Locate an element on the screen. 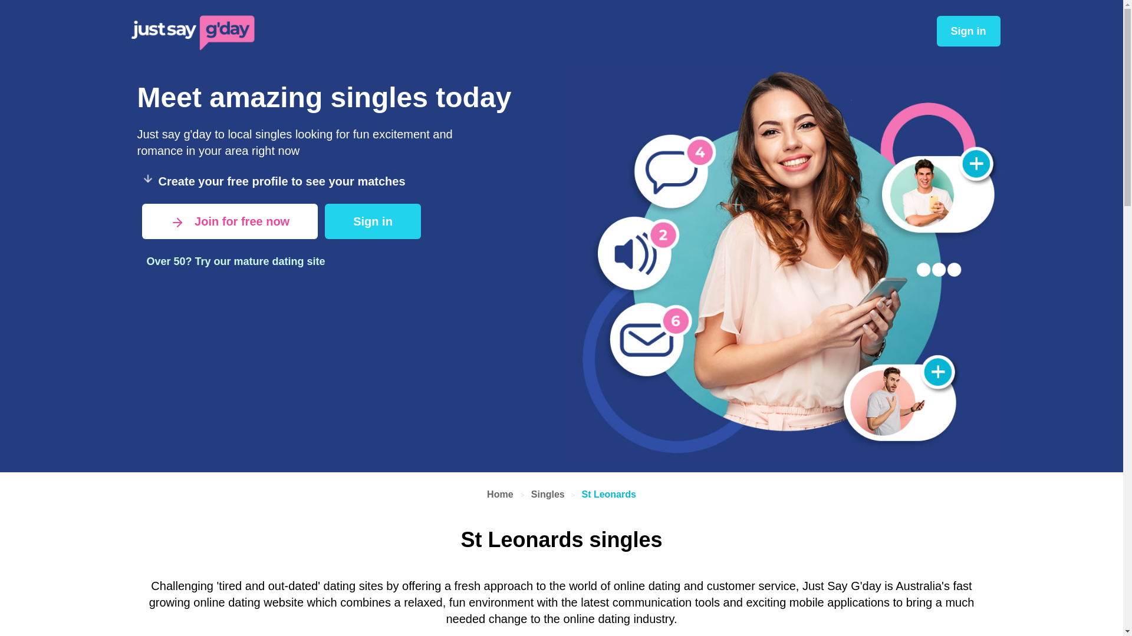  over 50 dating Australia is located at coordinates (235, 261).